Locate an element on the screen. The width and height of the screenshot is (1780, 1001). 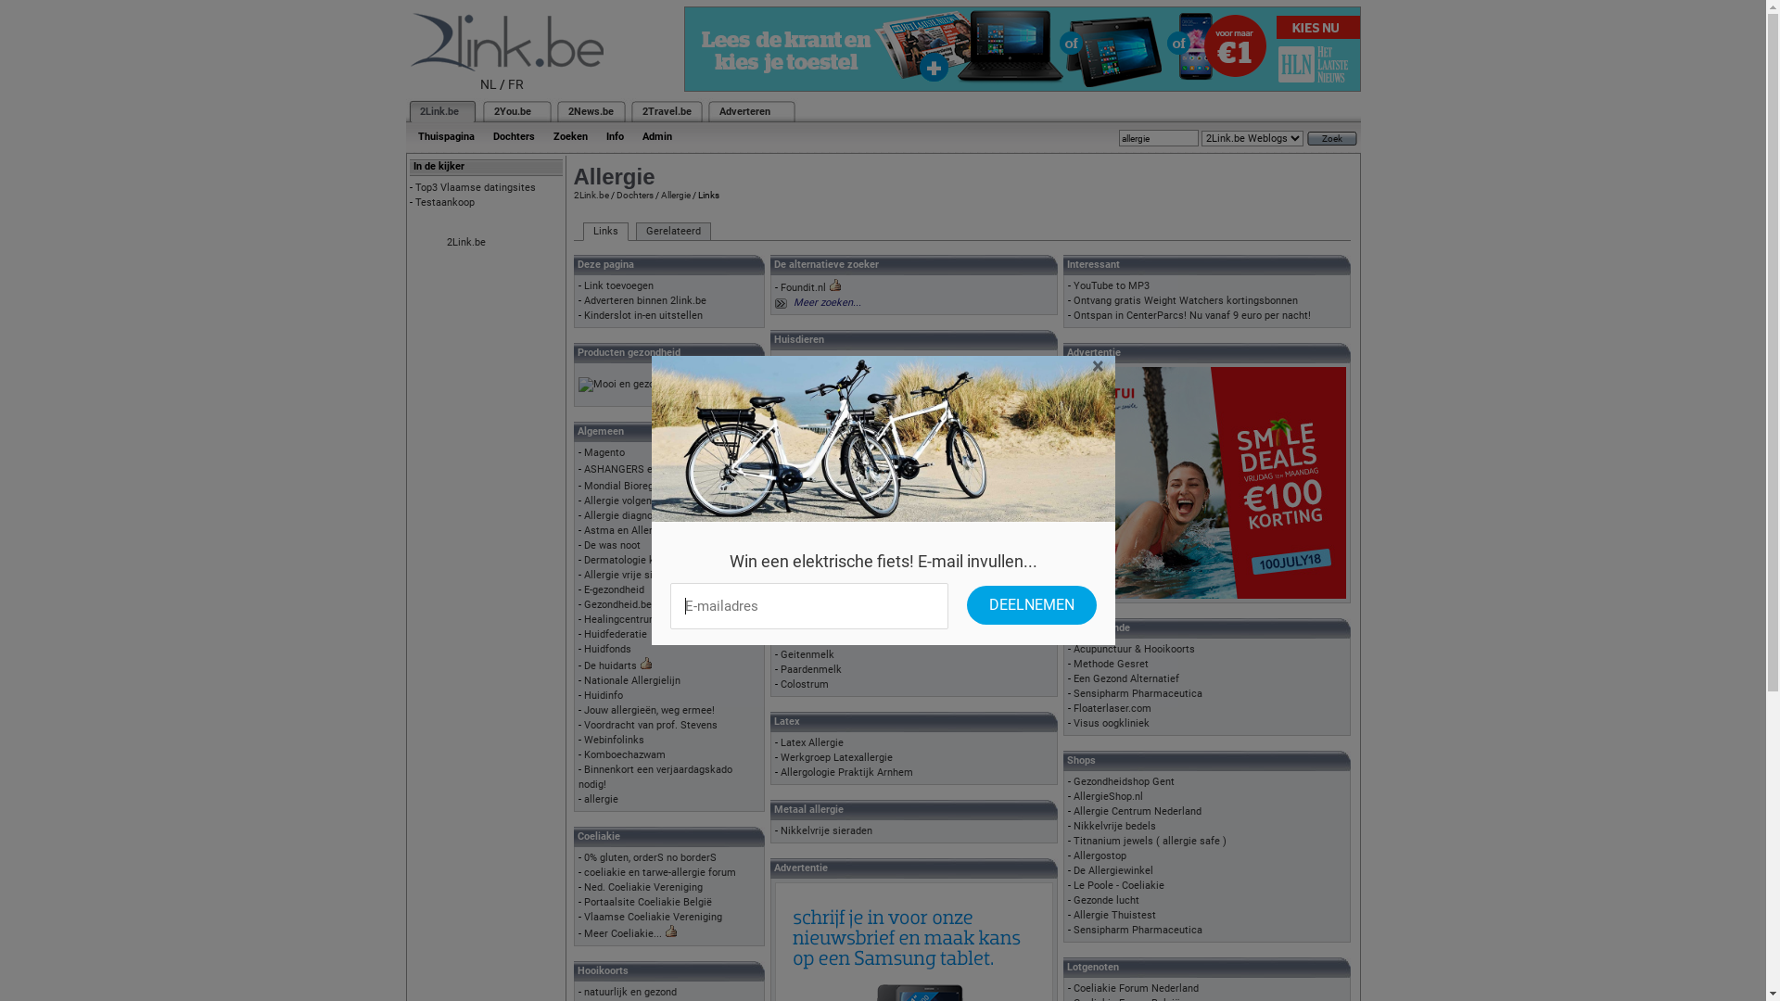
Adverteren binnen 2link.be is located at coordinates (645, 300).